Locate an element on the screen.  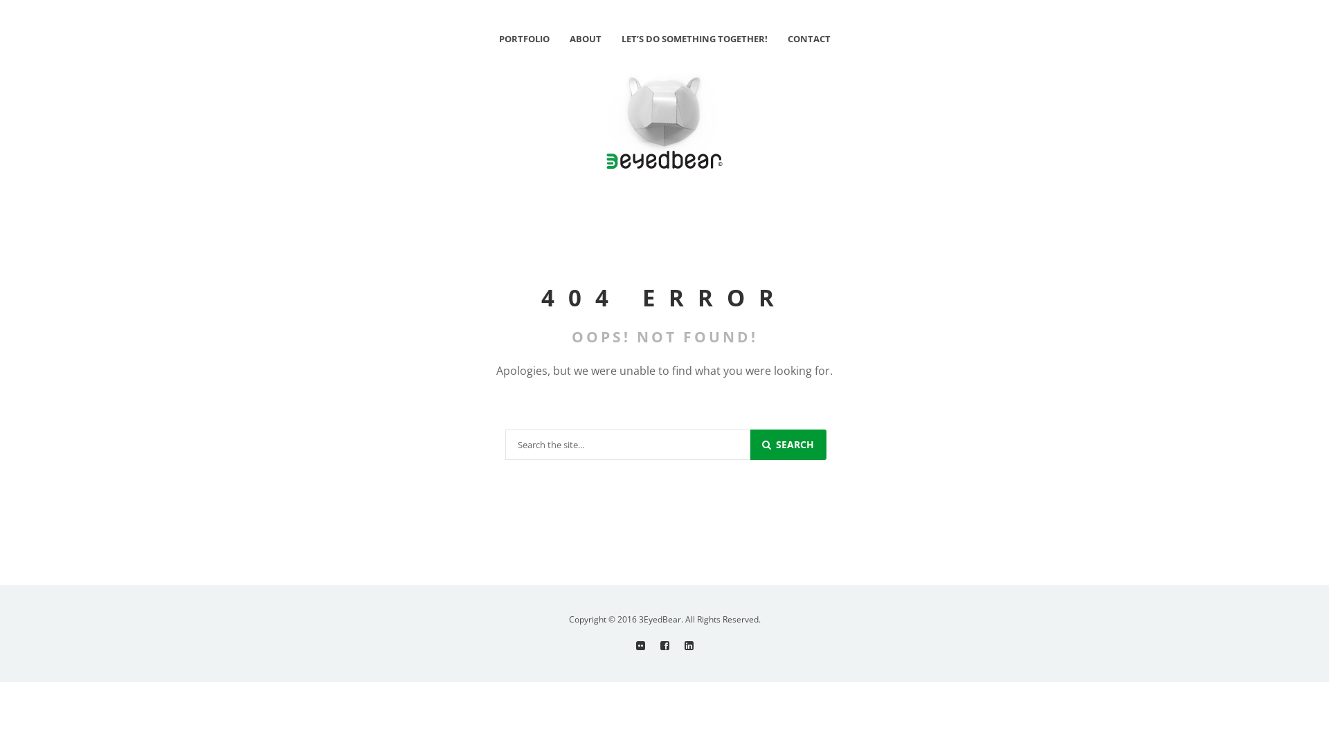
LinkedIn is located at coordinates (688, 646).